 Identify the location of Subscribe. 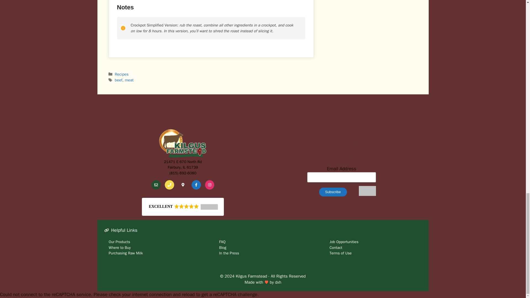
(333, 192).